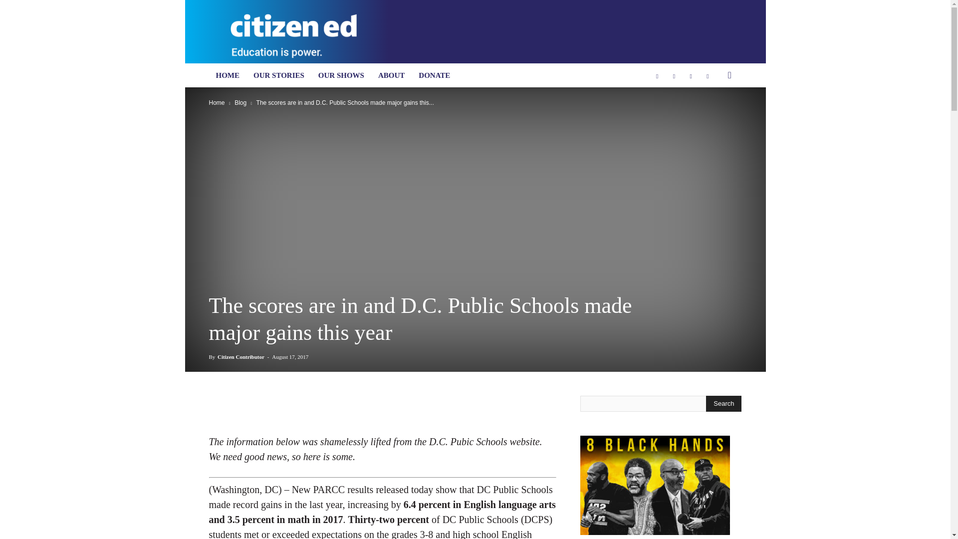 This screenshot has height=539, width=958. Describe the element at coordinates (674, 75) in the screenshot. I see `Instagram` at that location.